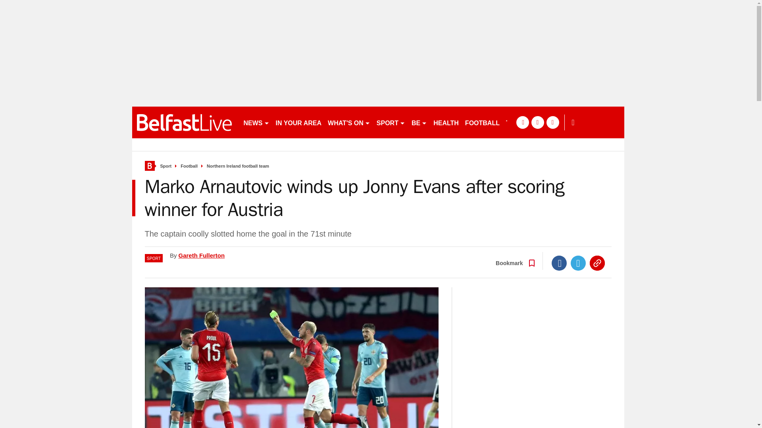 This screenshot has height=428, width=762. I want to click on twitter, so click(537, 122).